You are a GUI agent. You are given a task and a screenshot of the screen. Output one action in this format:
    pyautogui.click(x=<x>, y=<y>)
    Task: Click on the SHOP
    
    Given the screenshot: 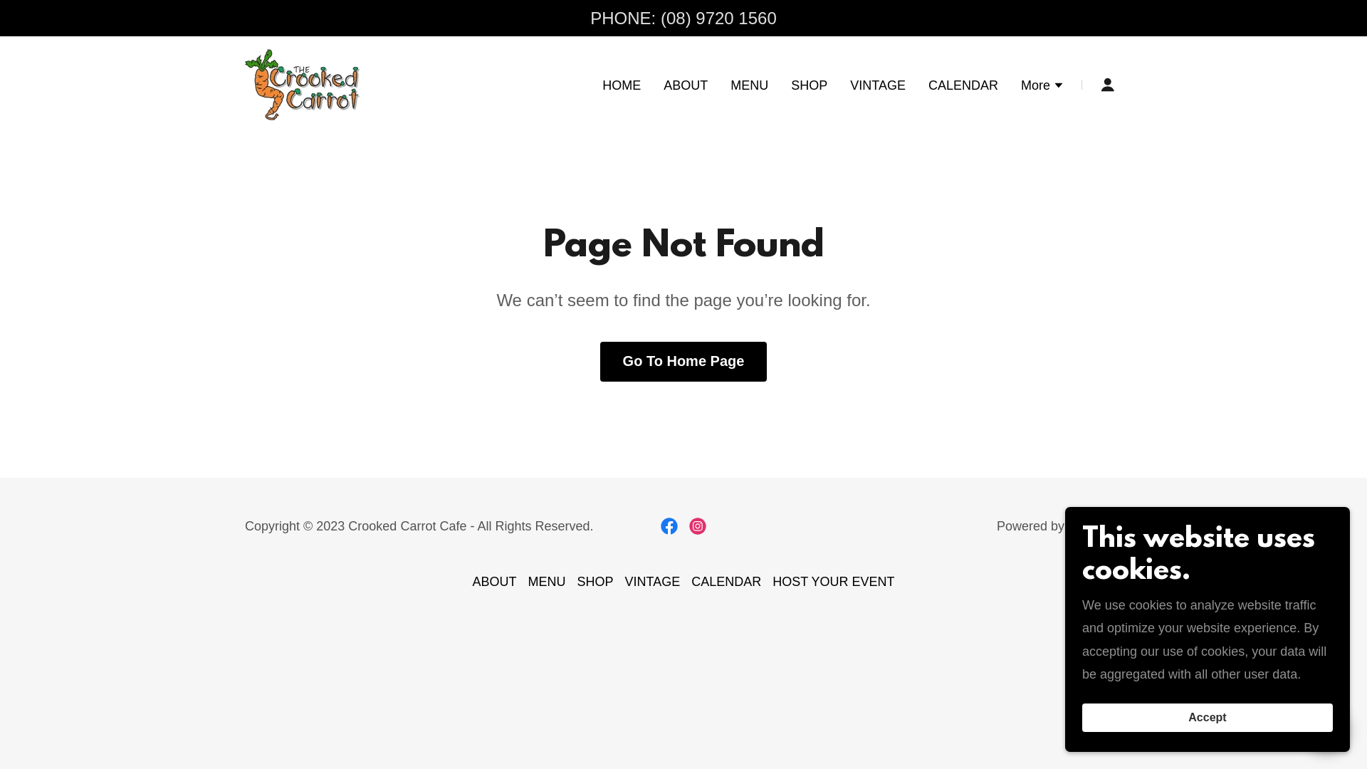 What is the action you would take?
    pyautogui.click(x=809, y=85)
    